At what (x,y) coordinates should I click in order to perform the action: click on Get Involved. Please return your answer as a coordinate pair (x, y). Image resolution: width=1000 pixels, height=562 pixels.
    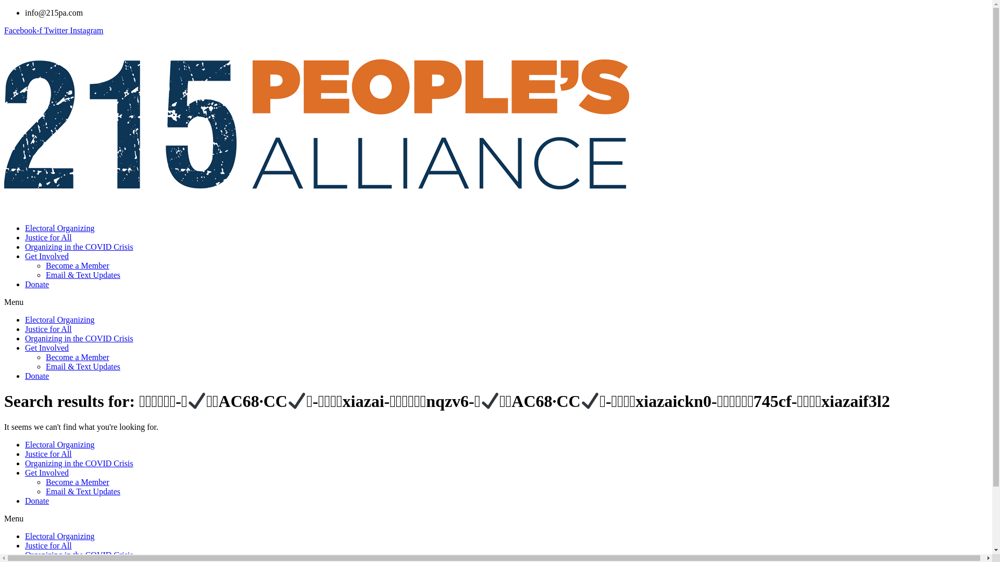
    Looking at the image, I should click on (47, 472).